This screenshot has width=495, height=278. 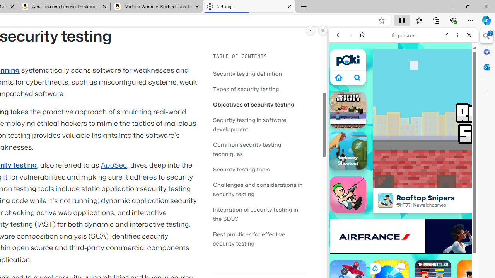 I want to click on Common security testing techniques, so click(x=247, y=149).